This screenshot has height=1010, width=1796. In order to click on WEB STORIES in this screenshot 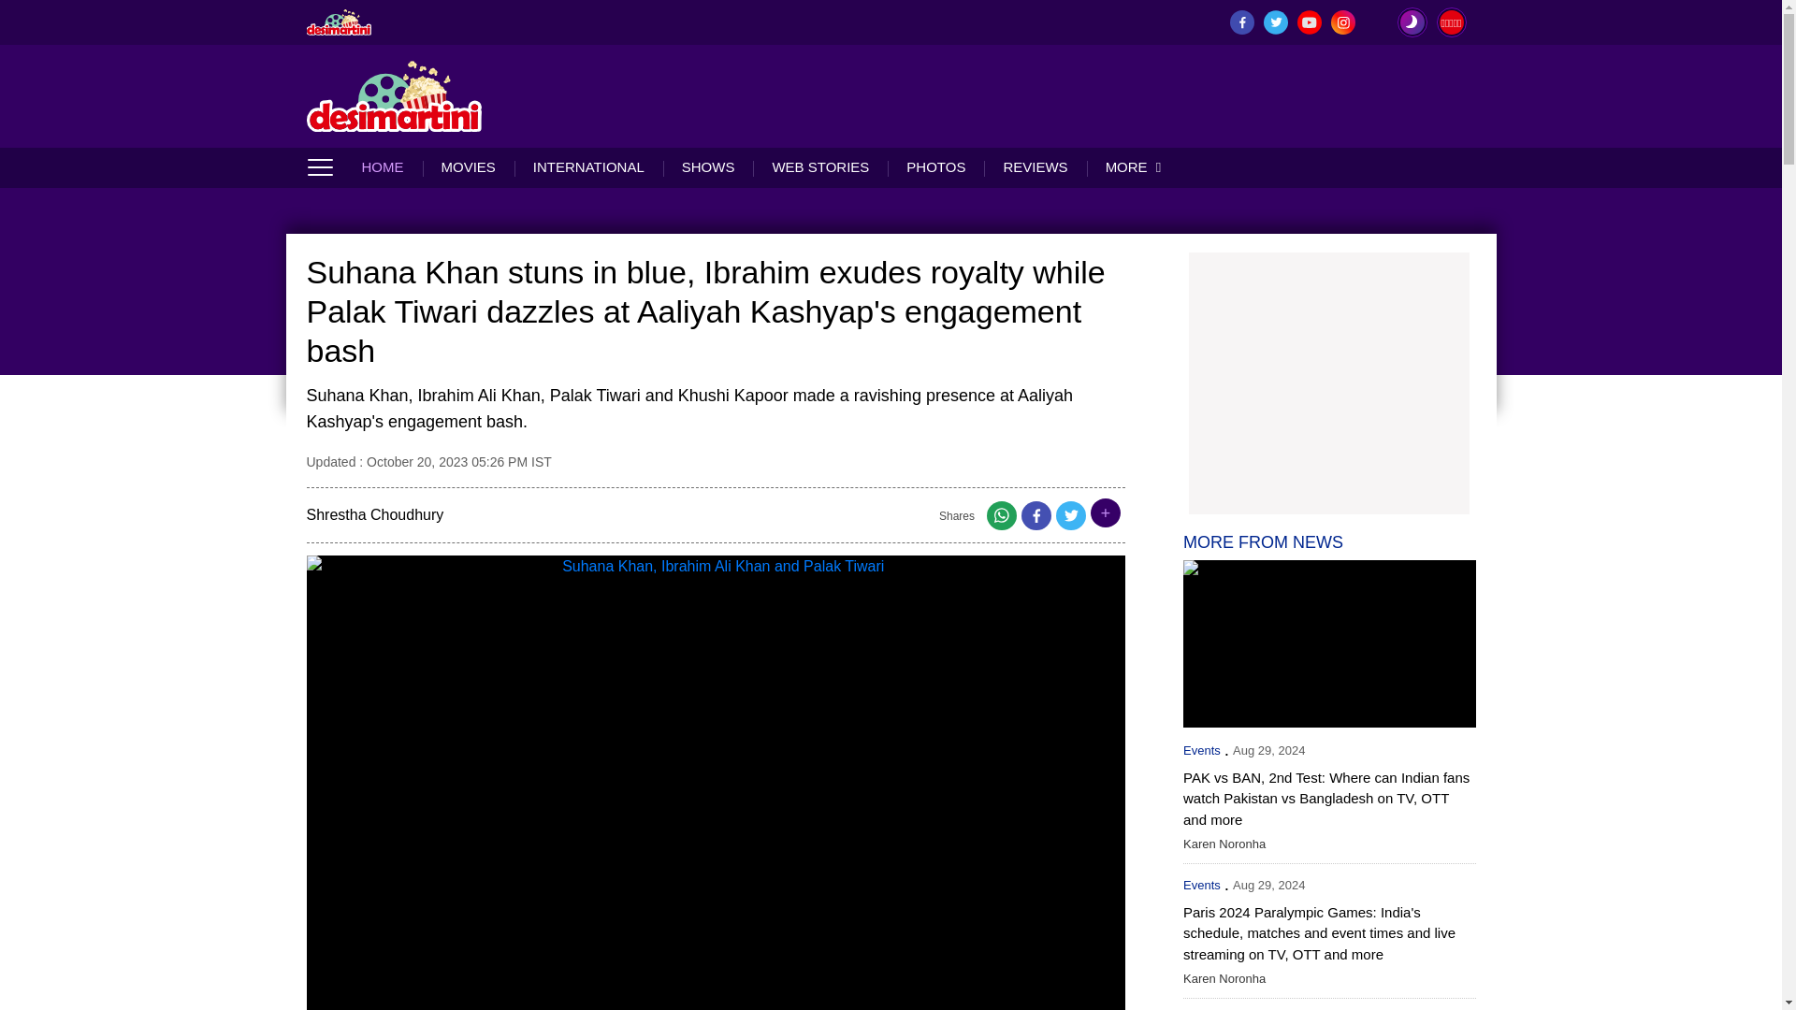, I will do `click(819, 166)`.